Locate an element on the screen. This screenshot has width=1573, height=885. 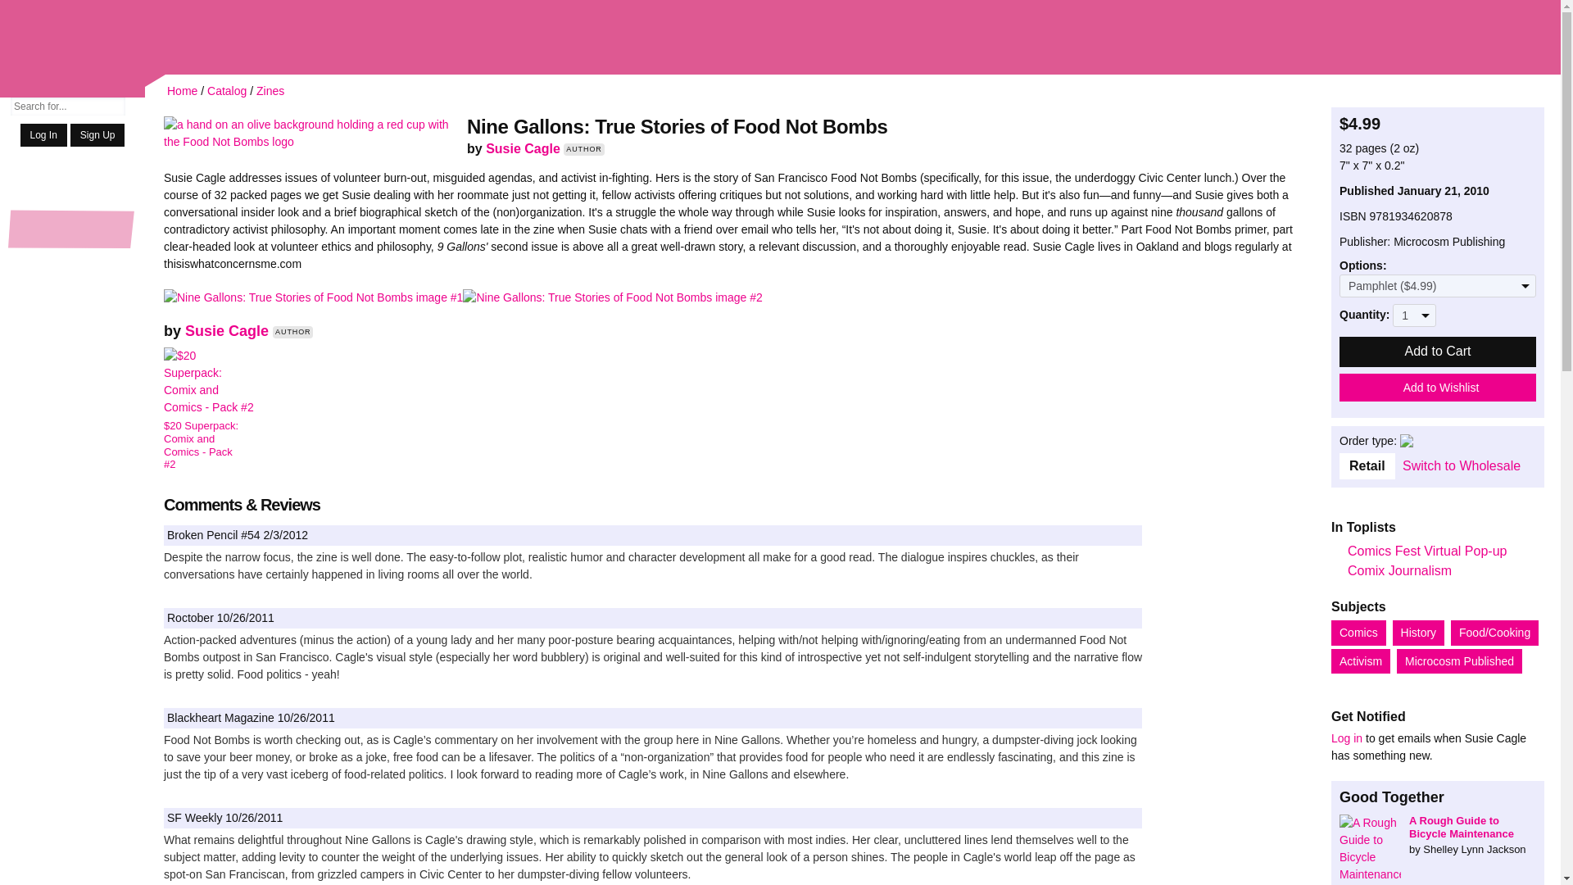
Patches is located at coordinates (72, 325).